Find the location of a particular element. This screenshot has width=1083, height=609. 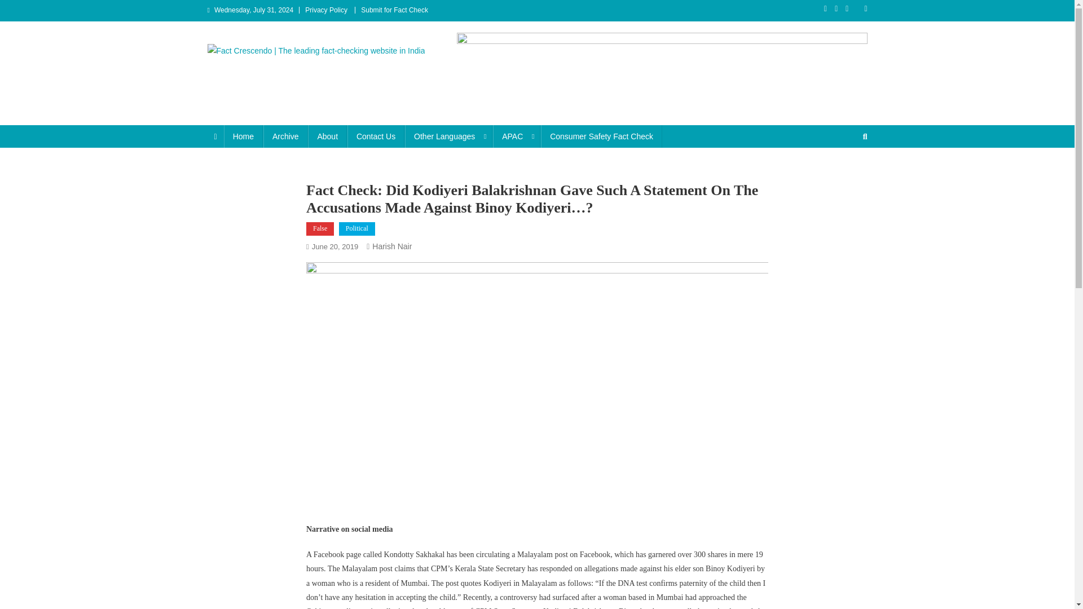

Privacy Policy is located at coordinates (326, 10).